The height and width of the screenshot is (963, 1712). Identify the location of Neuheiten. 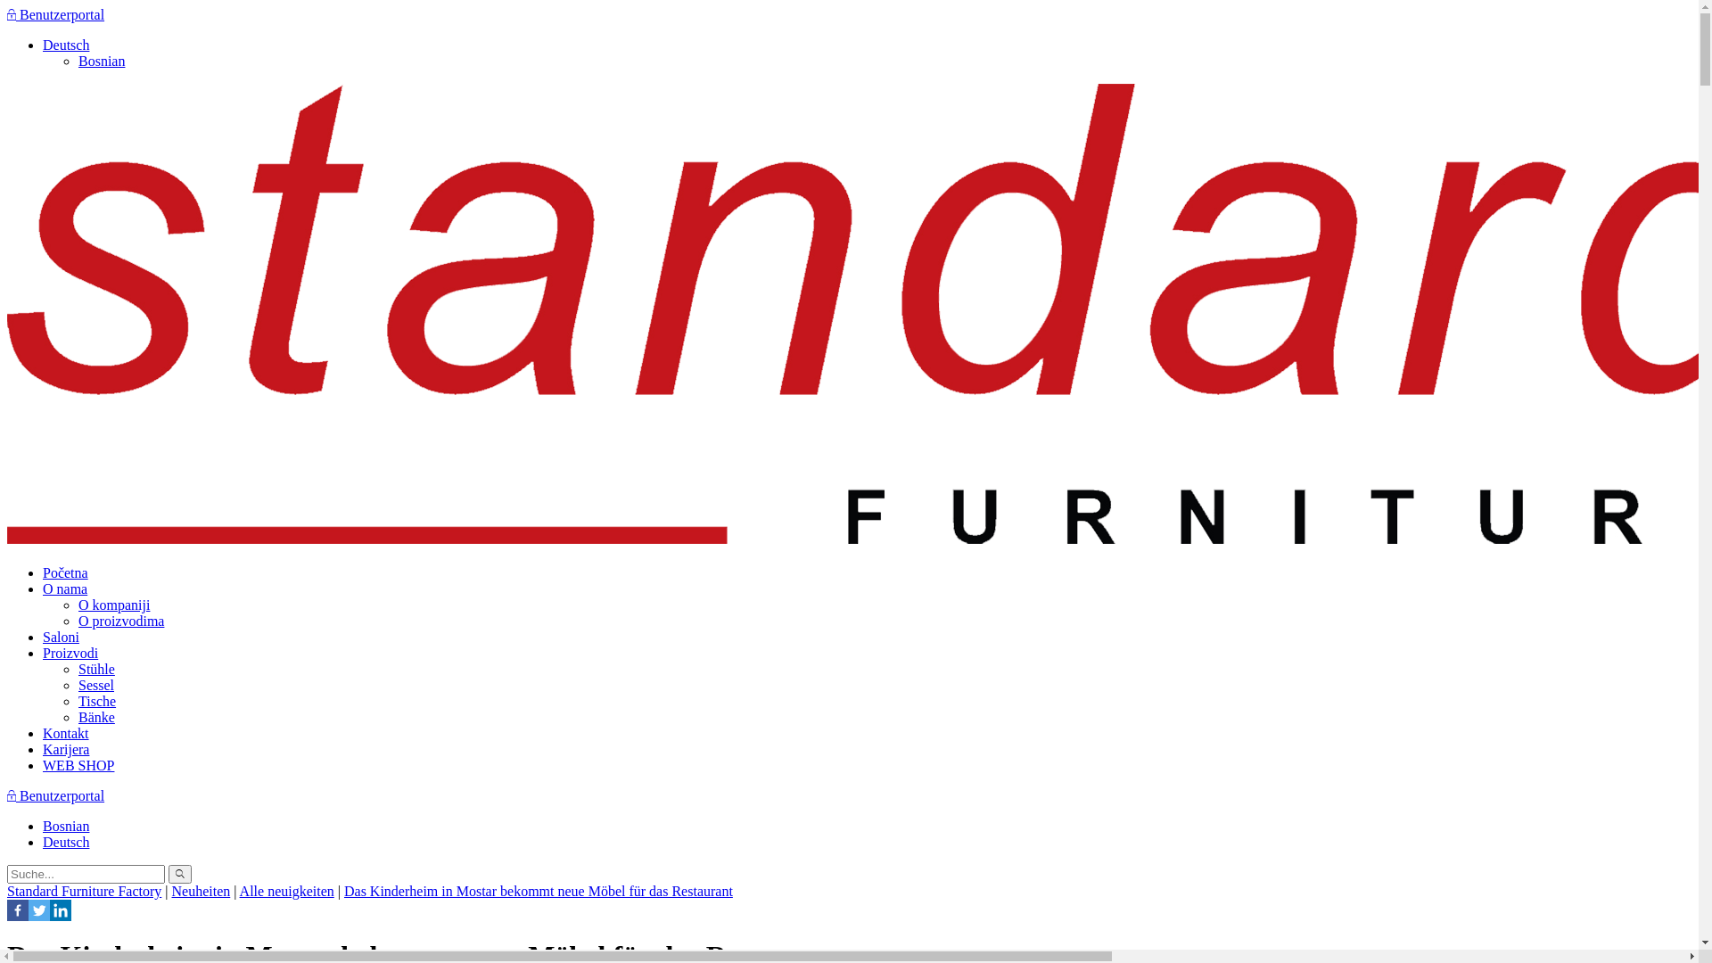
(201, 892).